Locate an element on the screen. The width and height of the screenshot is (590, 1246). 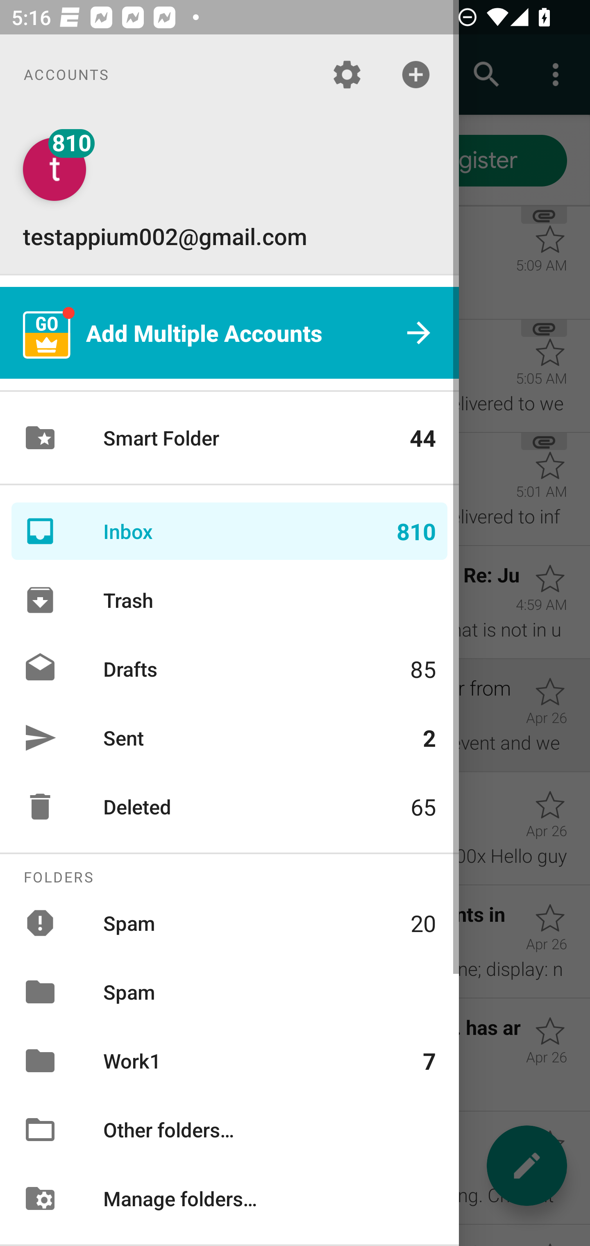
Smart Folder 44 is located at coordinates (229, 438).